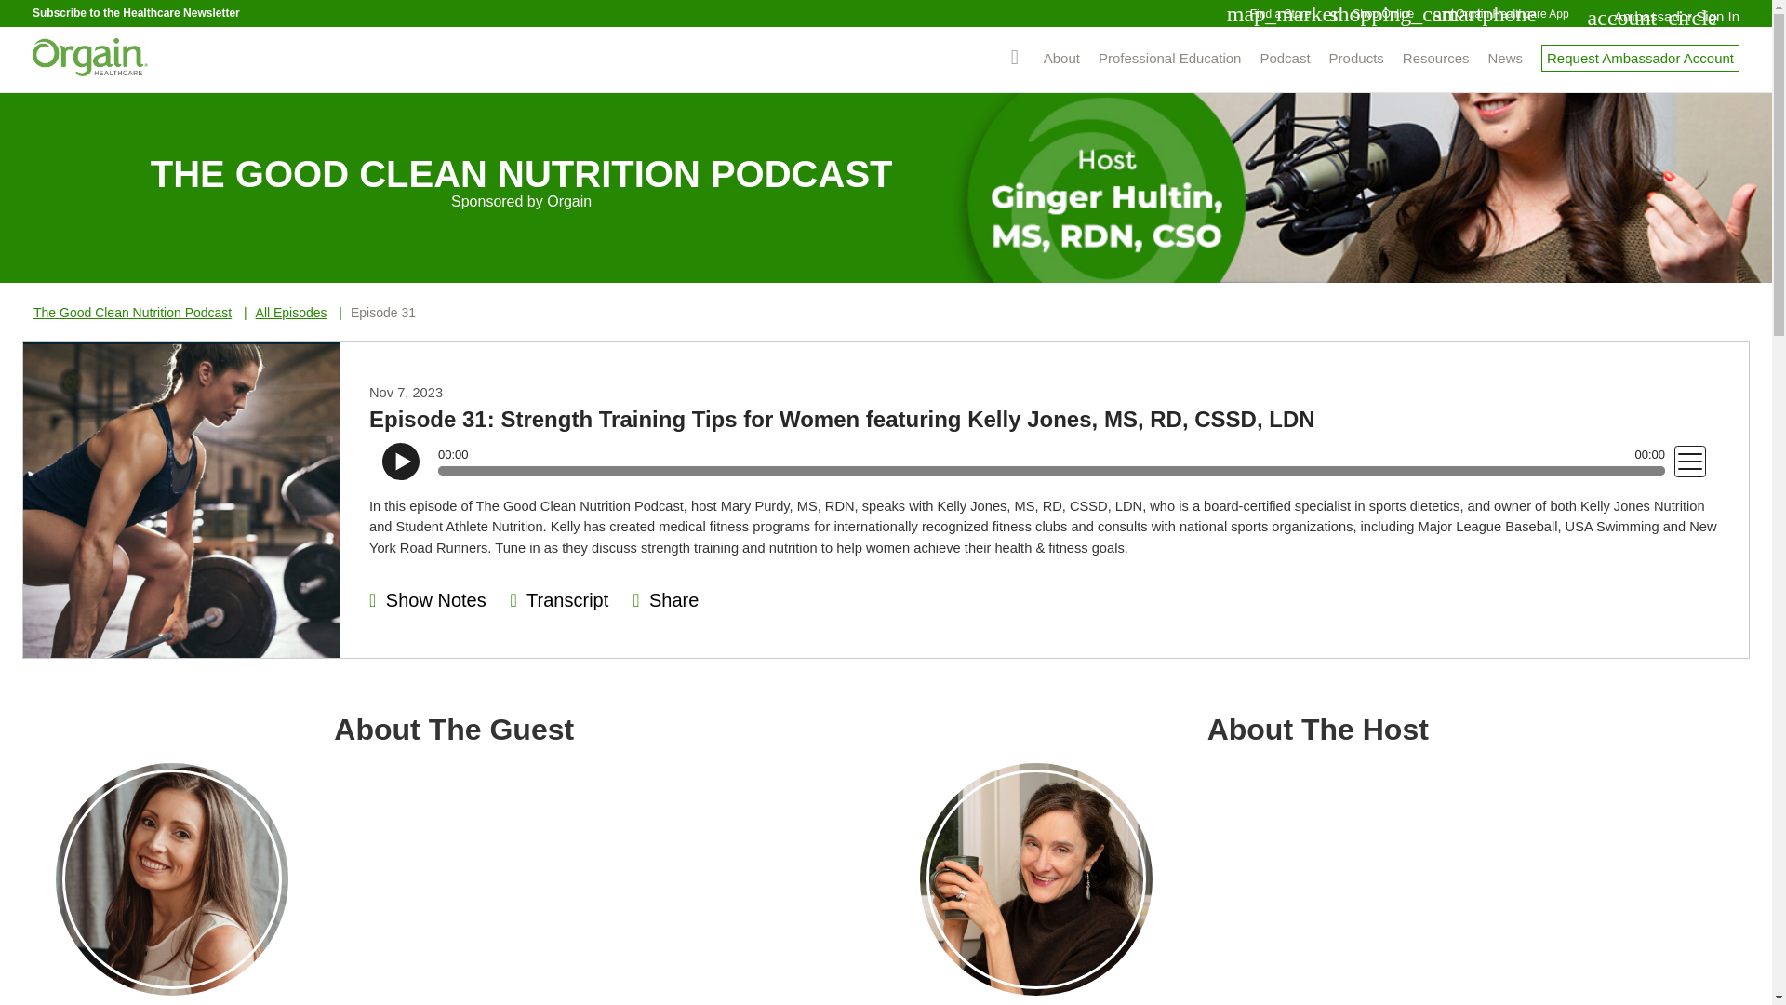  I want to click on Professional Education, so click(1169, 58).